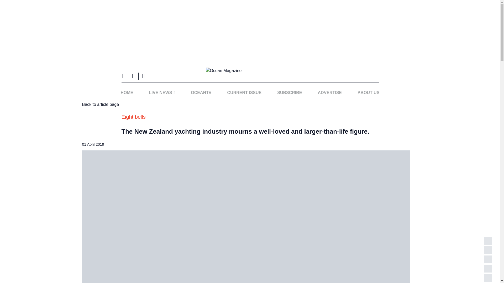 Image resolution: width=504 pixels, height=283 pixels. Describe the element at coordinates (244, 92) in the screenshot. I see `Current Issue` at that location.